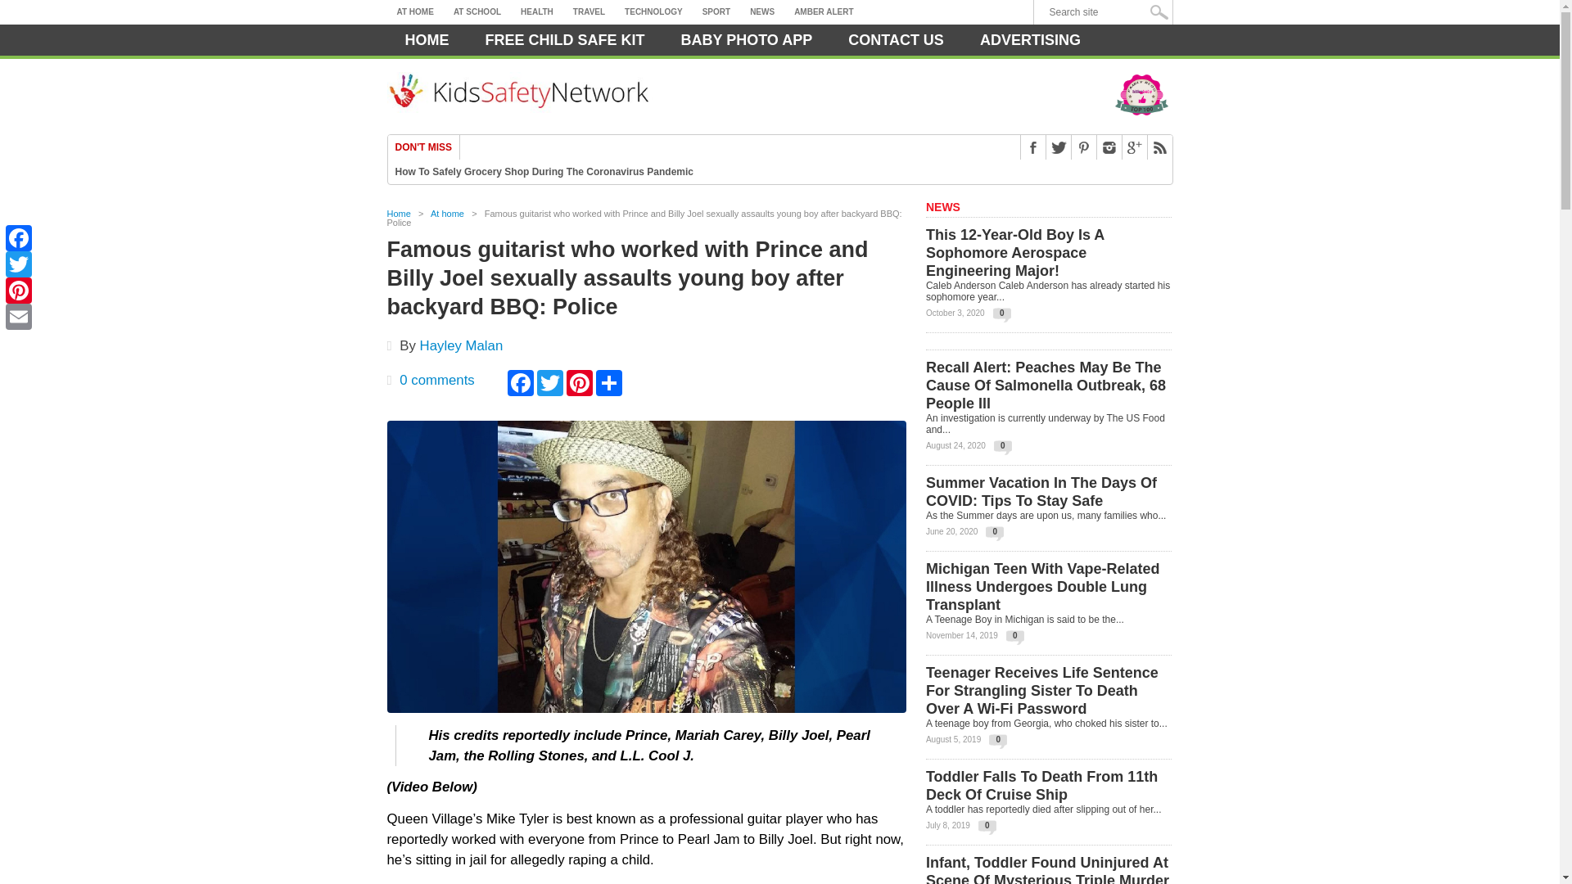 The width and height of the screenshot is (1572, 884). I want to click on AT SCHOOL, so click(477, 12).